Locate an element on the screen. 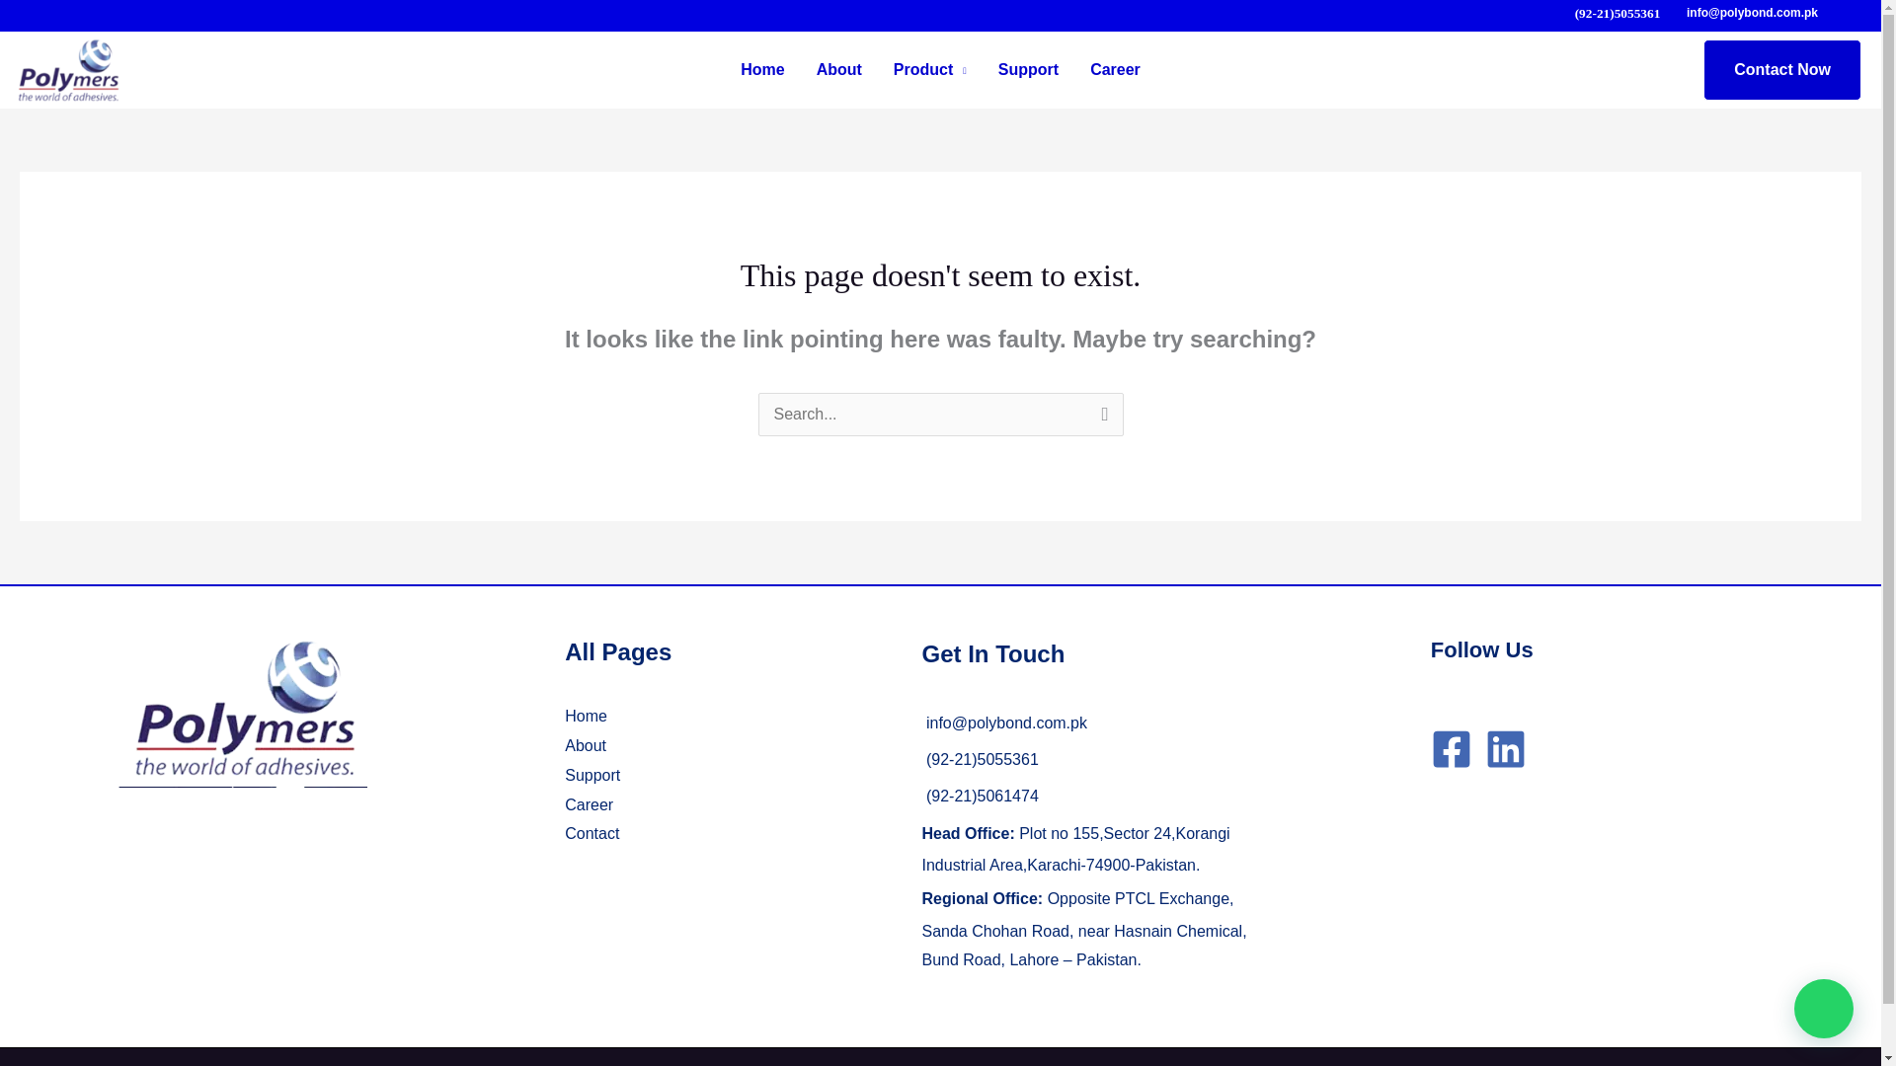  About is located at coordinates (586, 745).